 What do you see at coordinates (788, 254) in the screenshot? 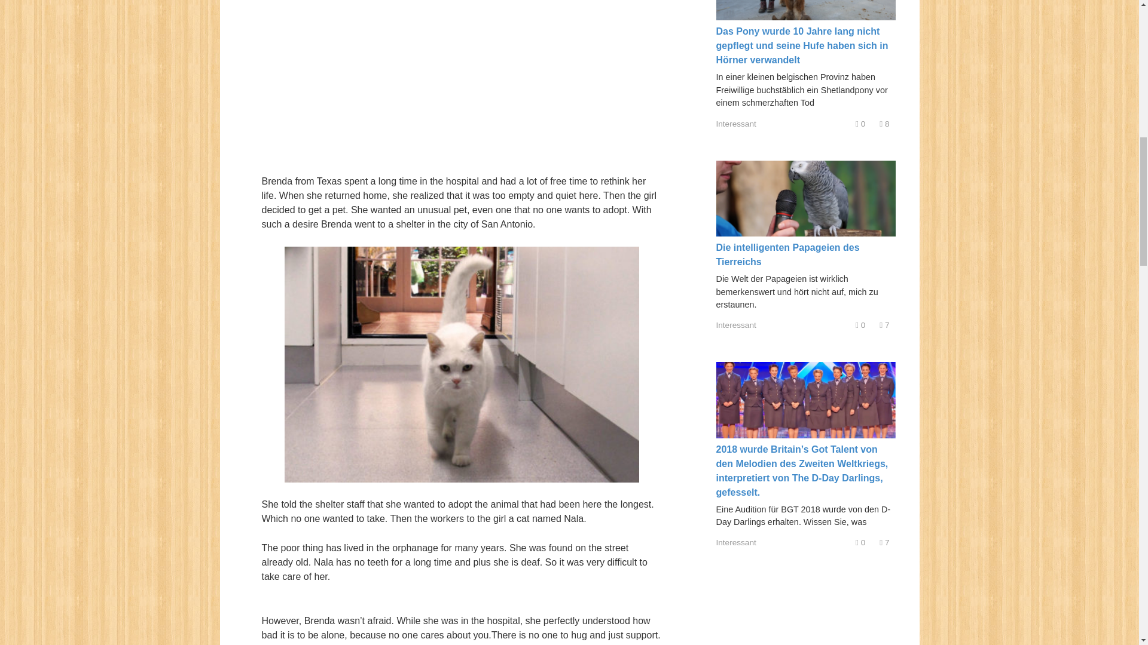
I see `Die intelligenten Papageien des Tierreichs` at bounding box center [788, 254].